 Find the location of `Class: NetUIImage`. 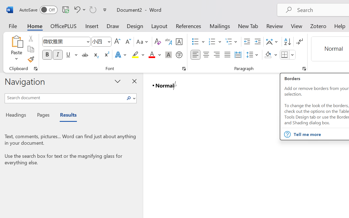

Class: NetUIImage is located at coordinates (129, 98).